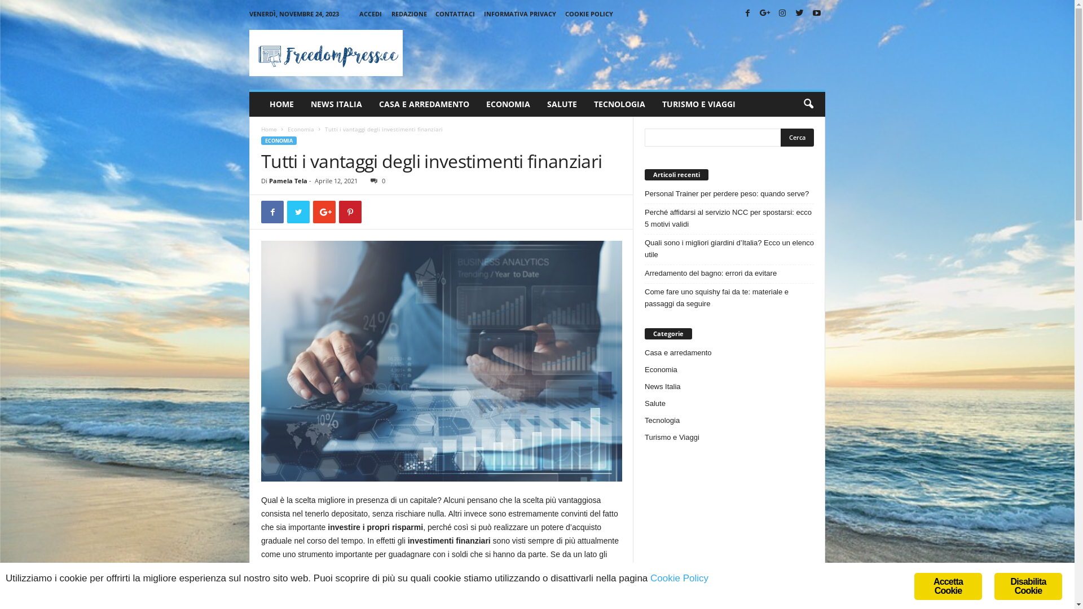 The width and height of the screenshot is (1083, 609). What do you see at coordinates (662, 421) in the screenshot?
I see `Tecnologia` at bounding box center [662, 421].